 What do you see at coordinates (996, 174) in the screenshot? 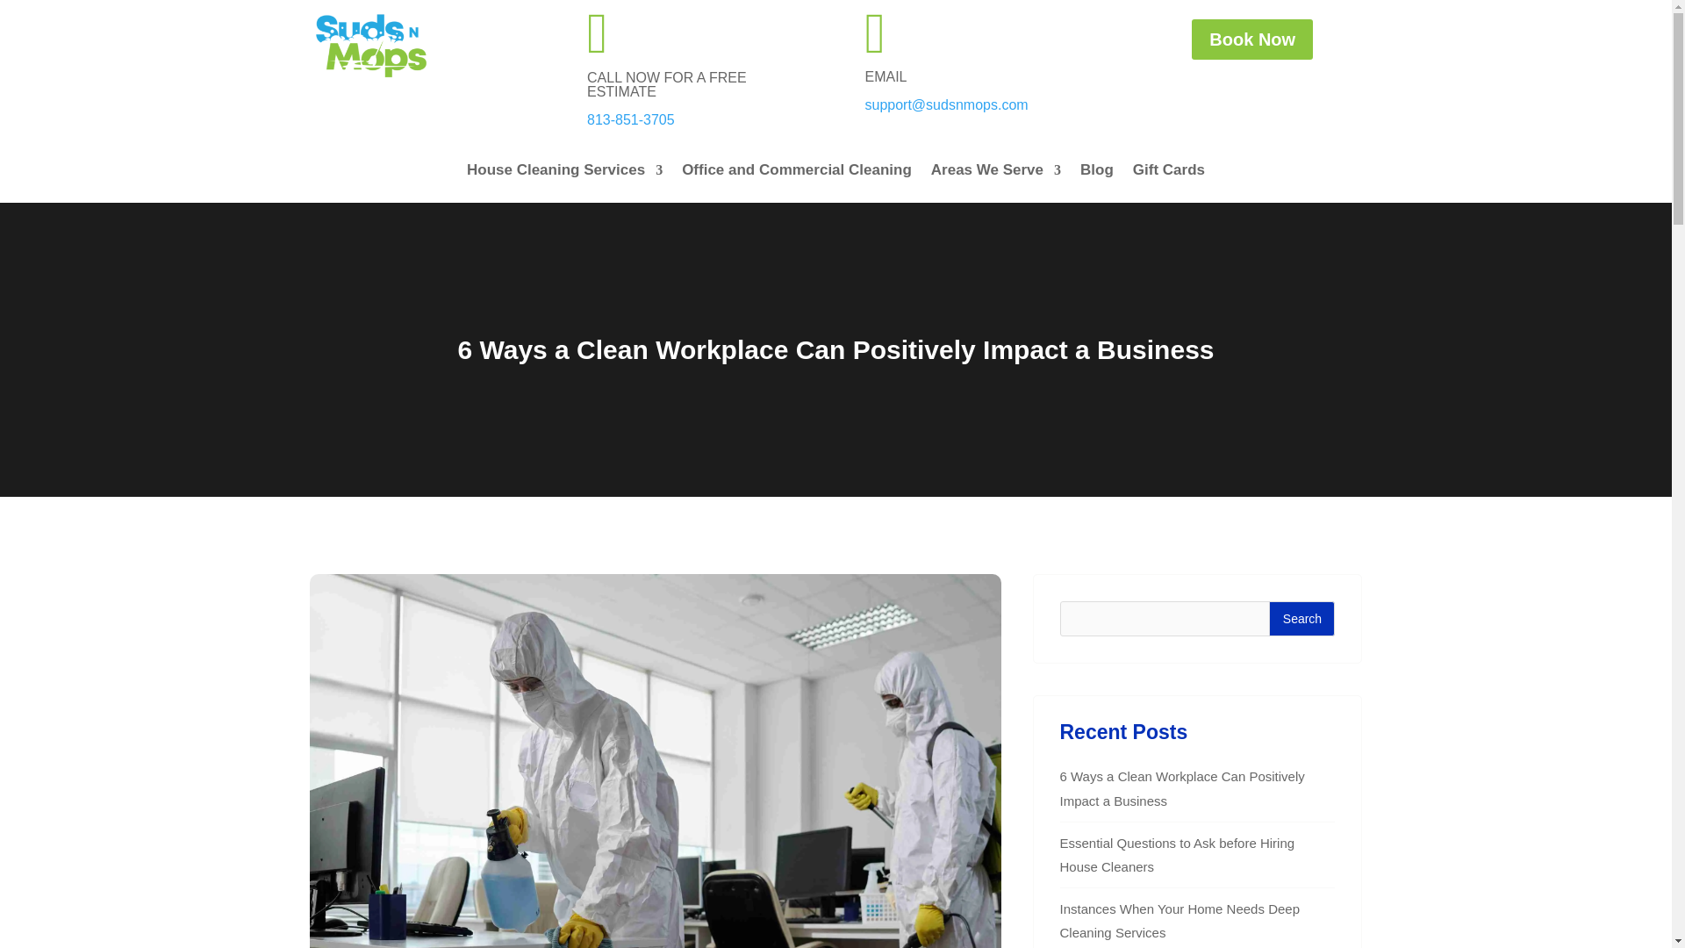
I see `Areas We Serve` at bounding box center [996, 174].